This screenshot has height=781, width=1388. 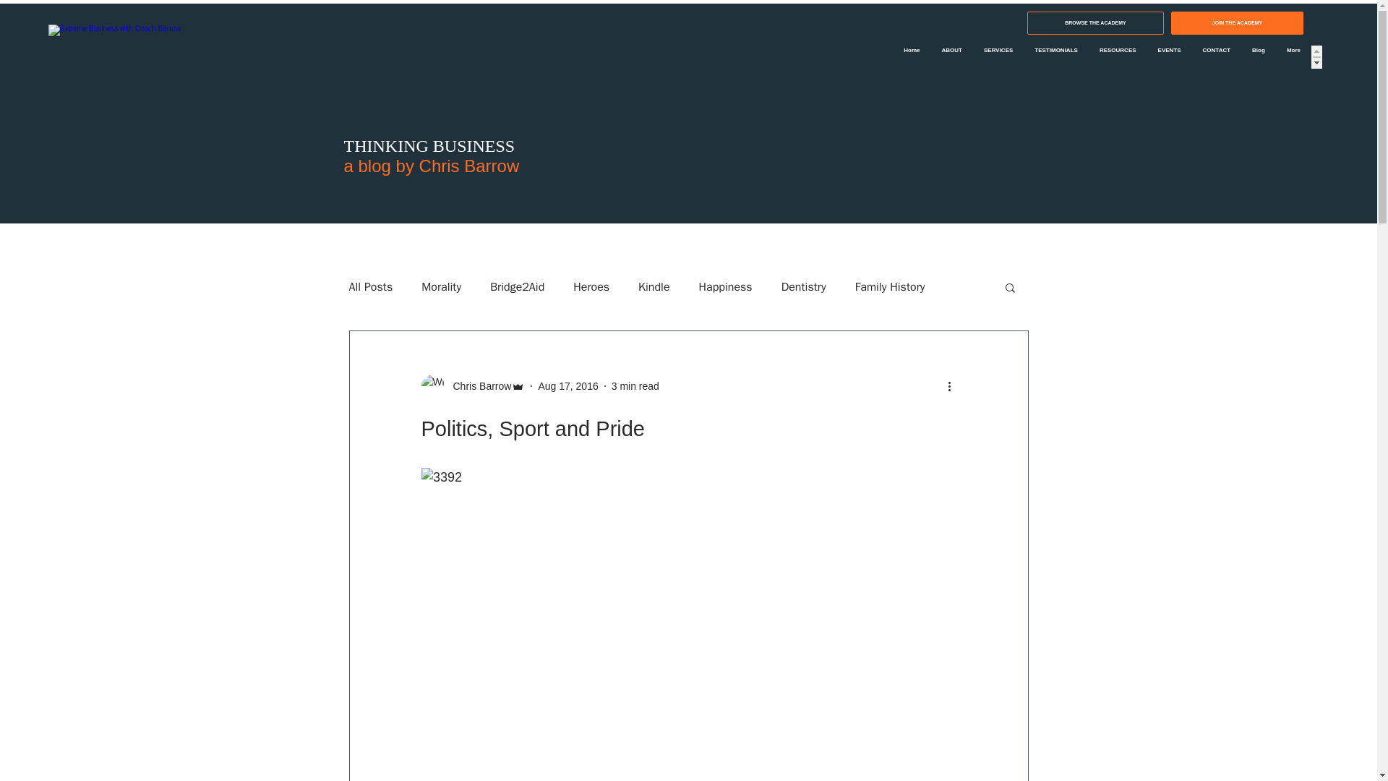 What do you see at coordinates (911, 58) in the screenshot?
I see `Home` at bounding box center [911, 58].